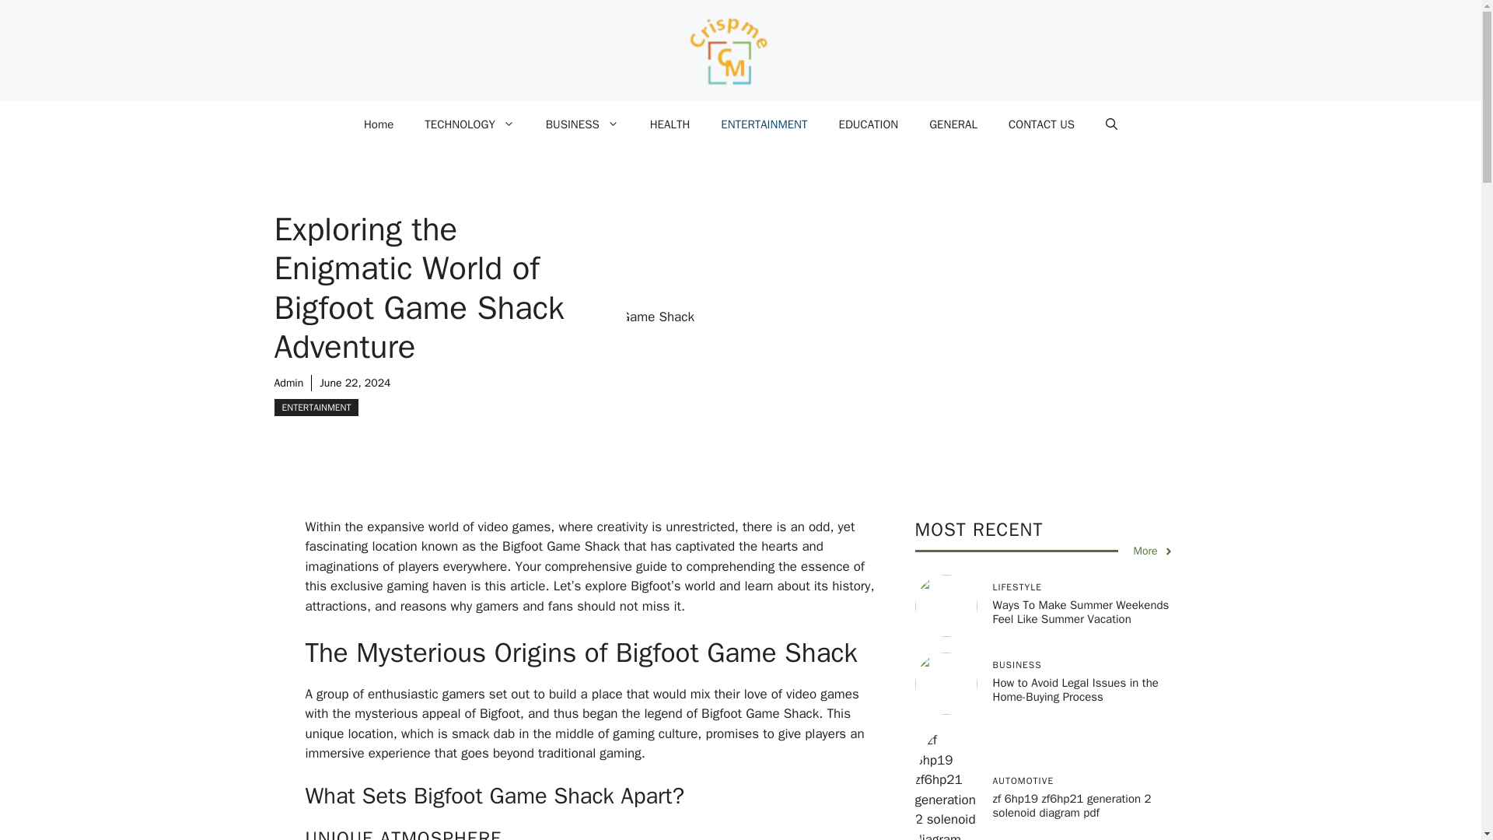 Image resolution: width=1493 pixels, height=840 pixels. What do you see at coordinates (1153, 551) in the screenshot?
I see `More` at bounding box center [1153, 551].